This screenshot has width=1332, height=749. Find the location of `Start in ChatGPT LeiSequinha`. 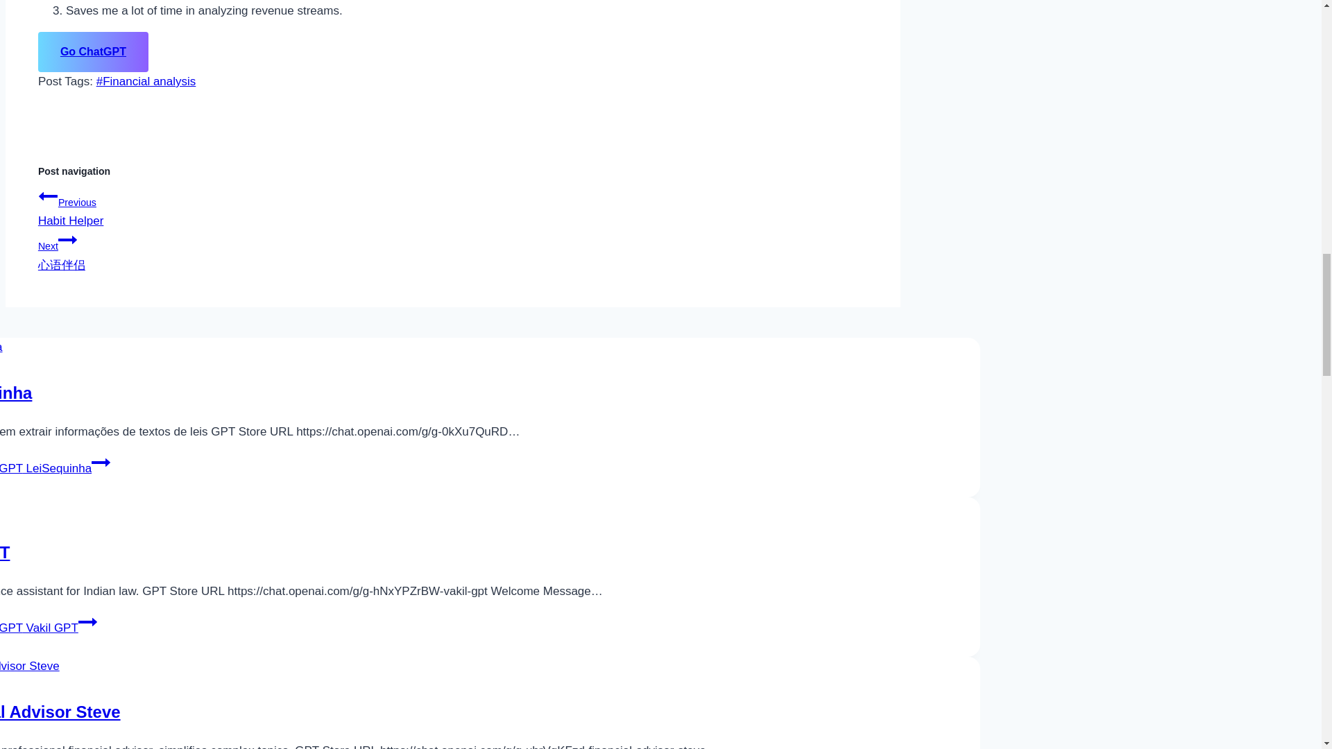

Start in ChatGPT LeiSequinha is located at coordinates (453, 207).